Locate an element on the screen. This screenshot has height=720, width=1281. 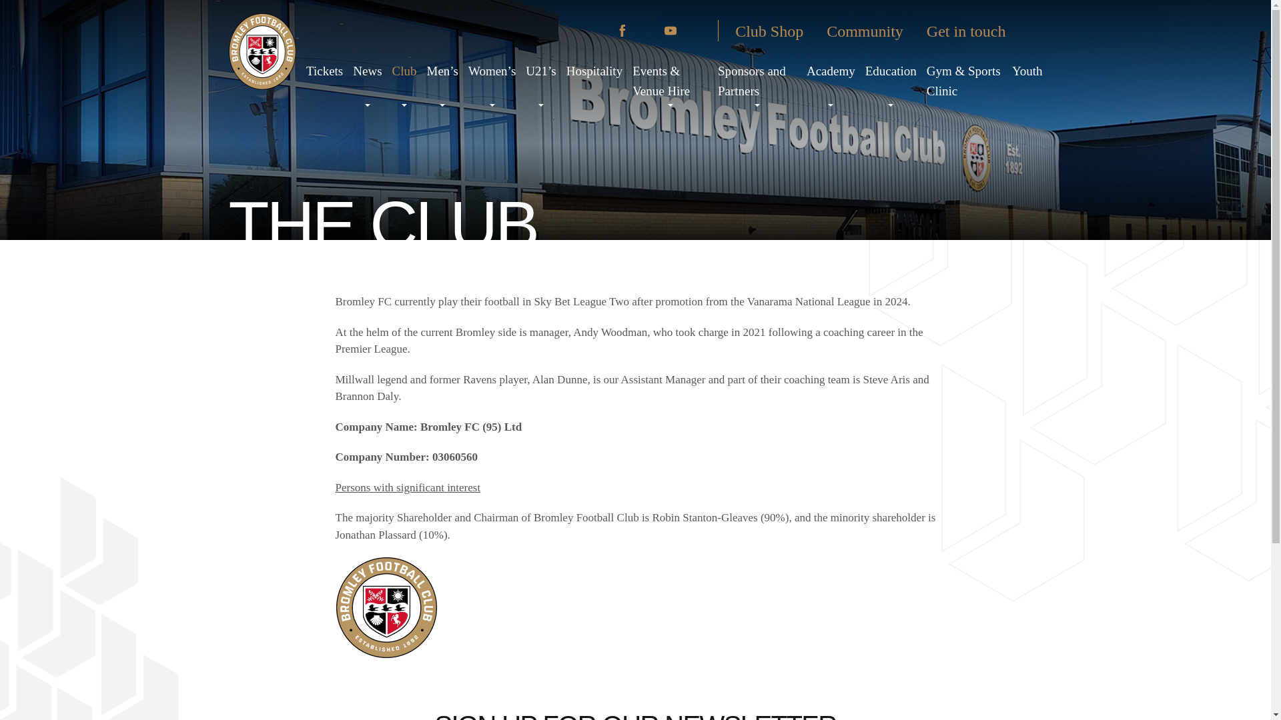
Search is located at coordinates (1032, 31).